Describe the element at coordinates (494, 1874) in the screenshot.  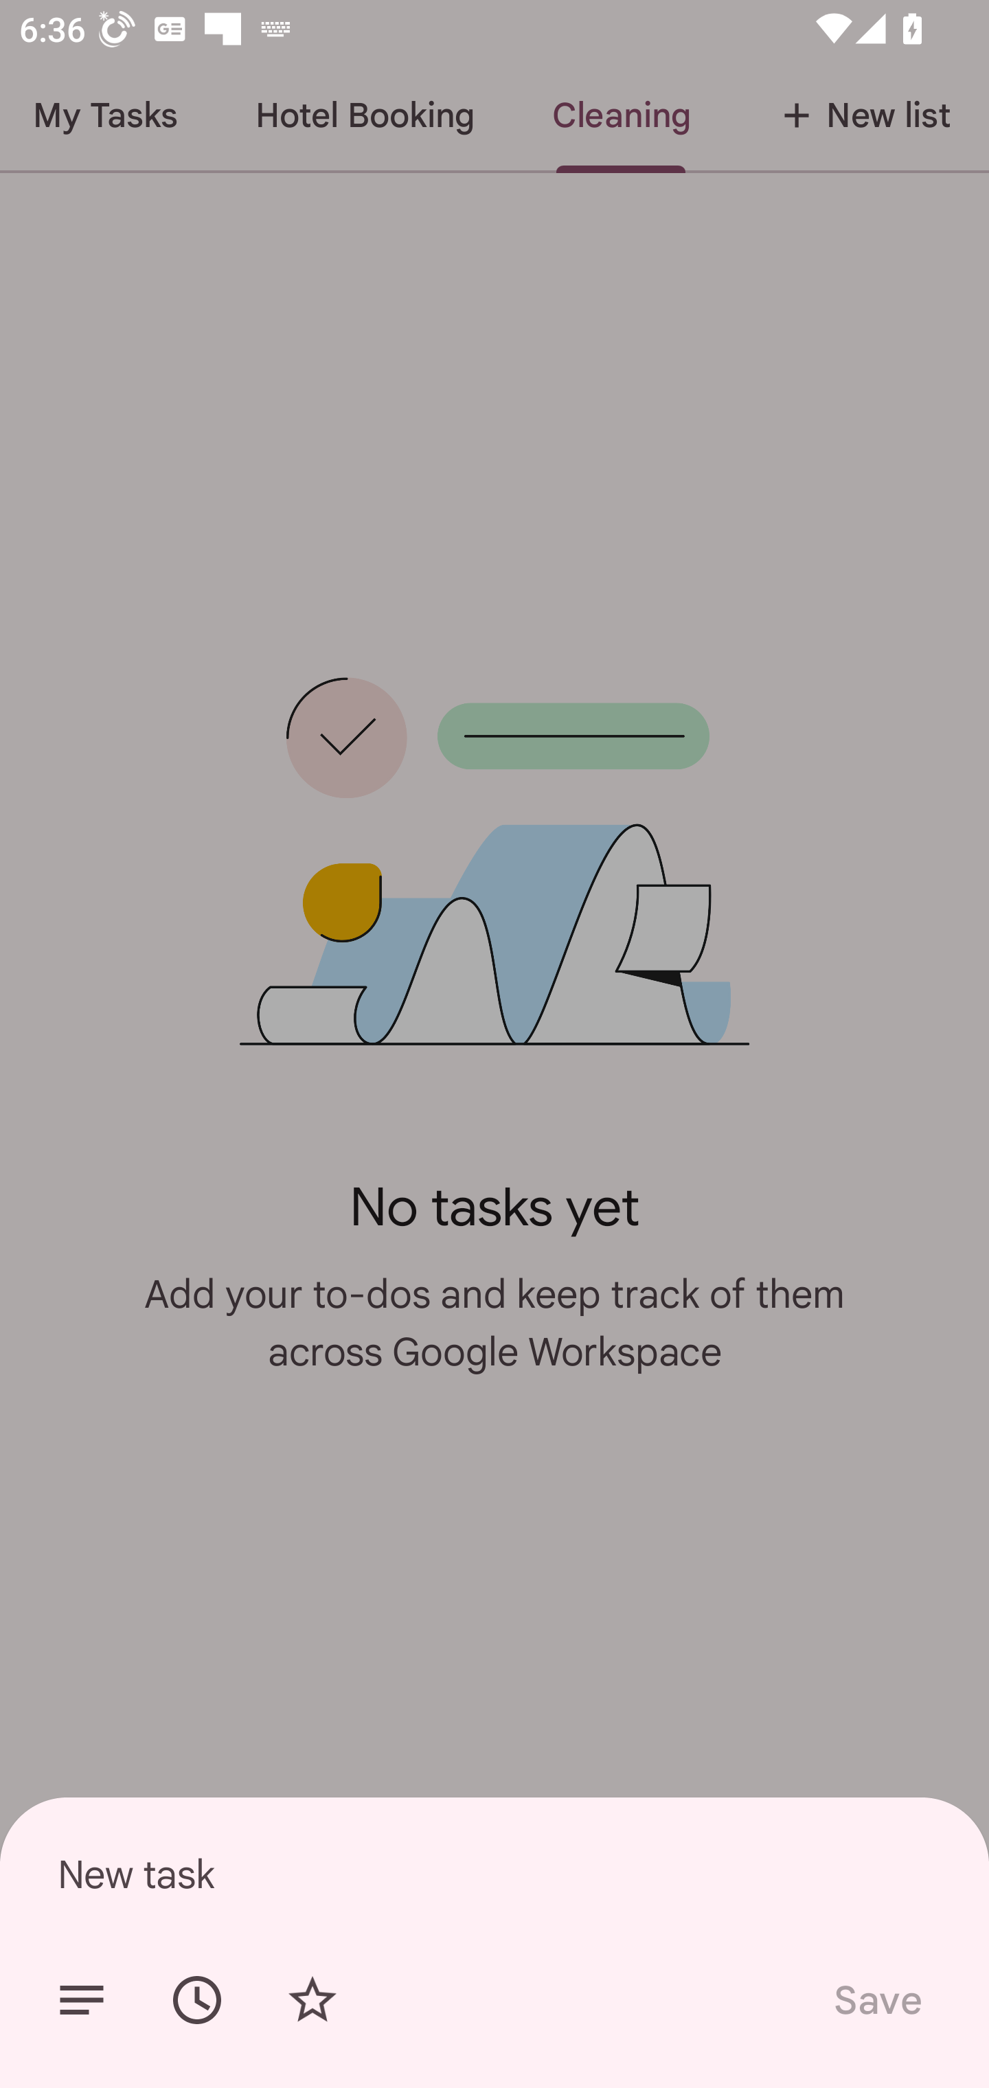
I see `New task` at that location.